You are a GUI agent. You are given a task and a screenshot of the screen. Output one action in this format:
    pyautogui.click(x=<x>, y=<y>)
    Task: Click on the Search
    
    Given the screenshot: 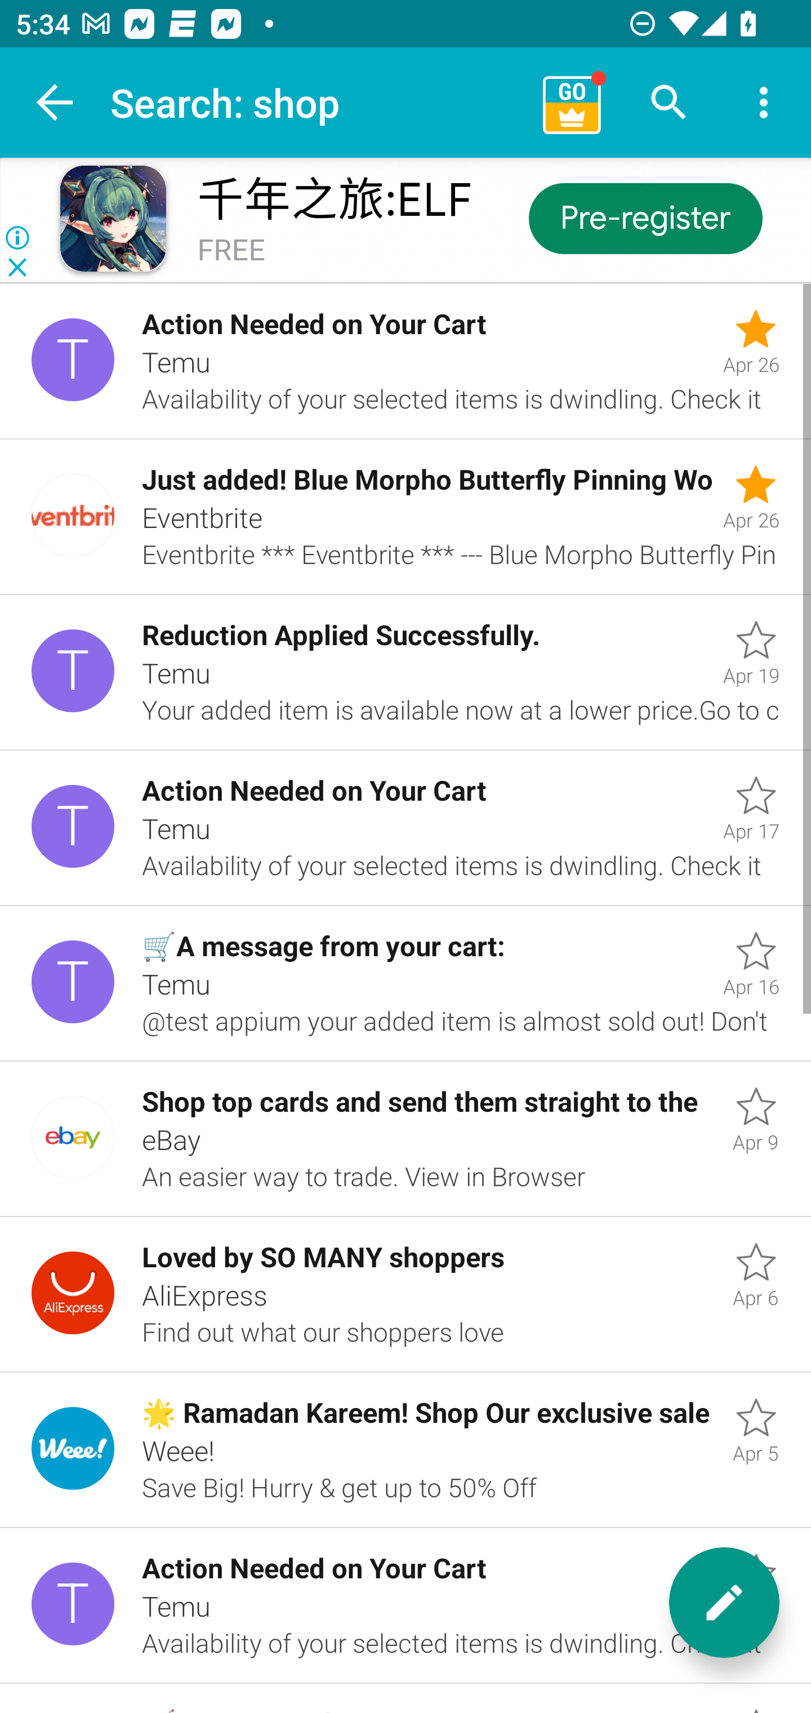 What is the action you would take?
    pyautogui.click(x=669, y=103)
    